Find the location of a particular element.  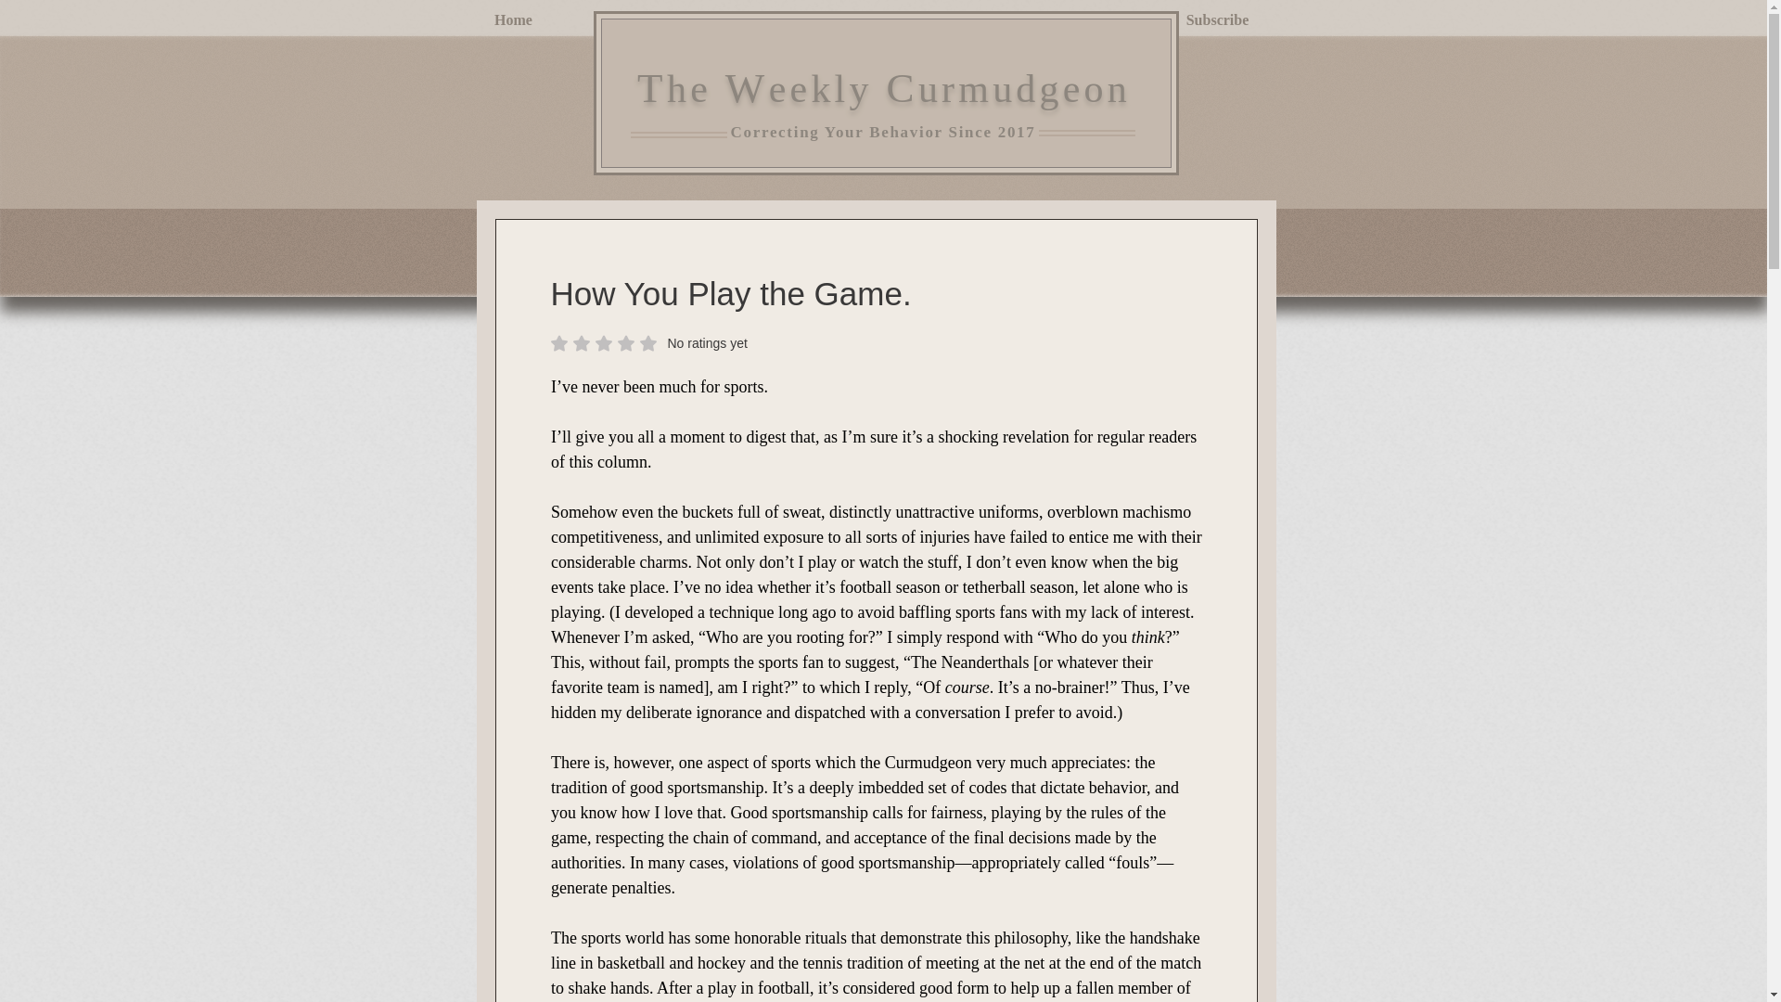

he is located at coordinates (827, 89).